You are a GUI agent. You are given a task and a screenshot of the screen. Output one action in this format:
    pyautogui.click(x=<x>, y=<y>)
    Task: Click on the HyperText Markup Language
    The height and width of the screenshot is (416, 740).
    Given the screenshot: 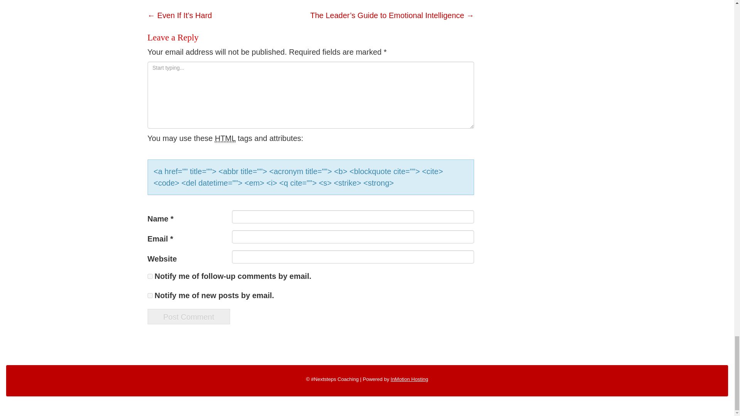 What is the action you would take?
    pyautogui.click(x=225, y=138)
    